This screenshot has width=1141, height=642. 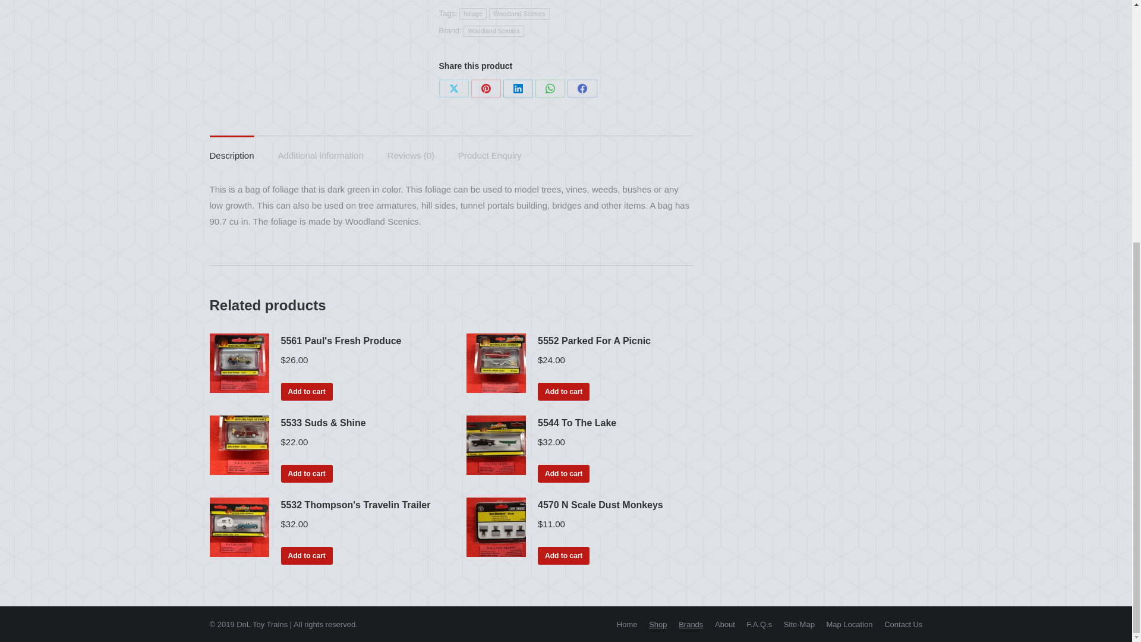 What do you see at coordinates (485, 88) in the screenshot?
I see `Pinterest` at bounding box center [485, 88].